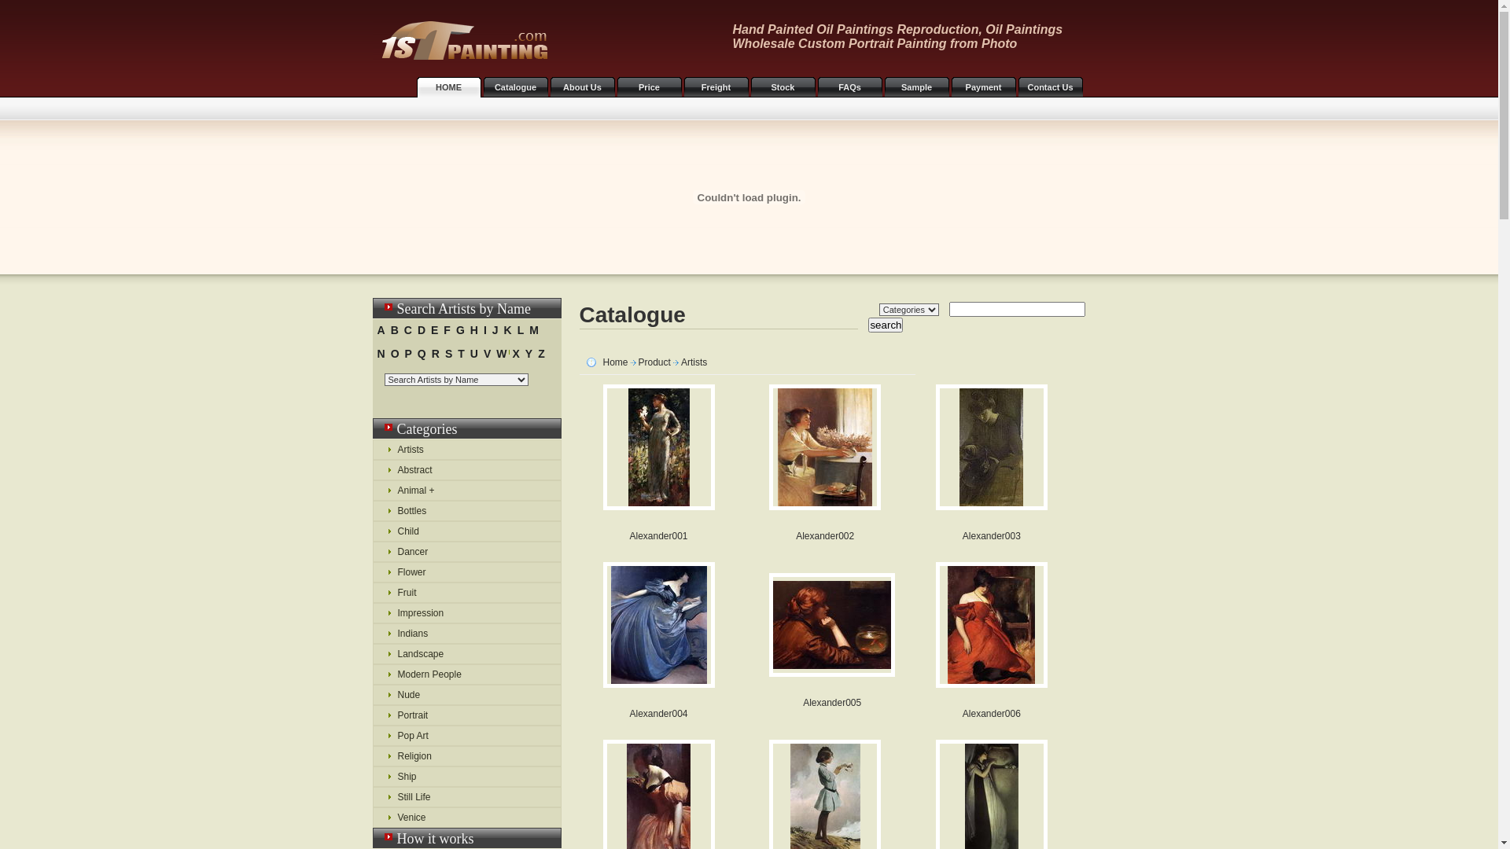 The height and width of the screenshot is (849, 1510). What do you see at coordinates (467, 777) in the screenshot?
I see `Ship` at bounding box center [467, 777].